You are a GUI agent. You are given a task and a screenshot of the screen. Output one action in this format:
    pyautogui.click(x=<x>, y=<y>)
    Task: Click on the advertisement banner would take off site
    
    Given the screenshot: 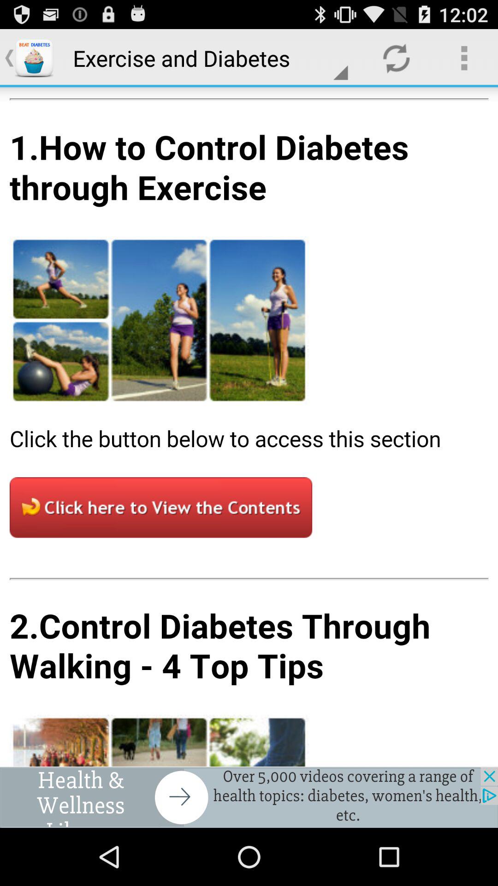 What is the action you would take?
    pyautogui.click(x=249, y=797)
    